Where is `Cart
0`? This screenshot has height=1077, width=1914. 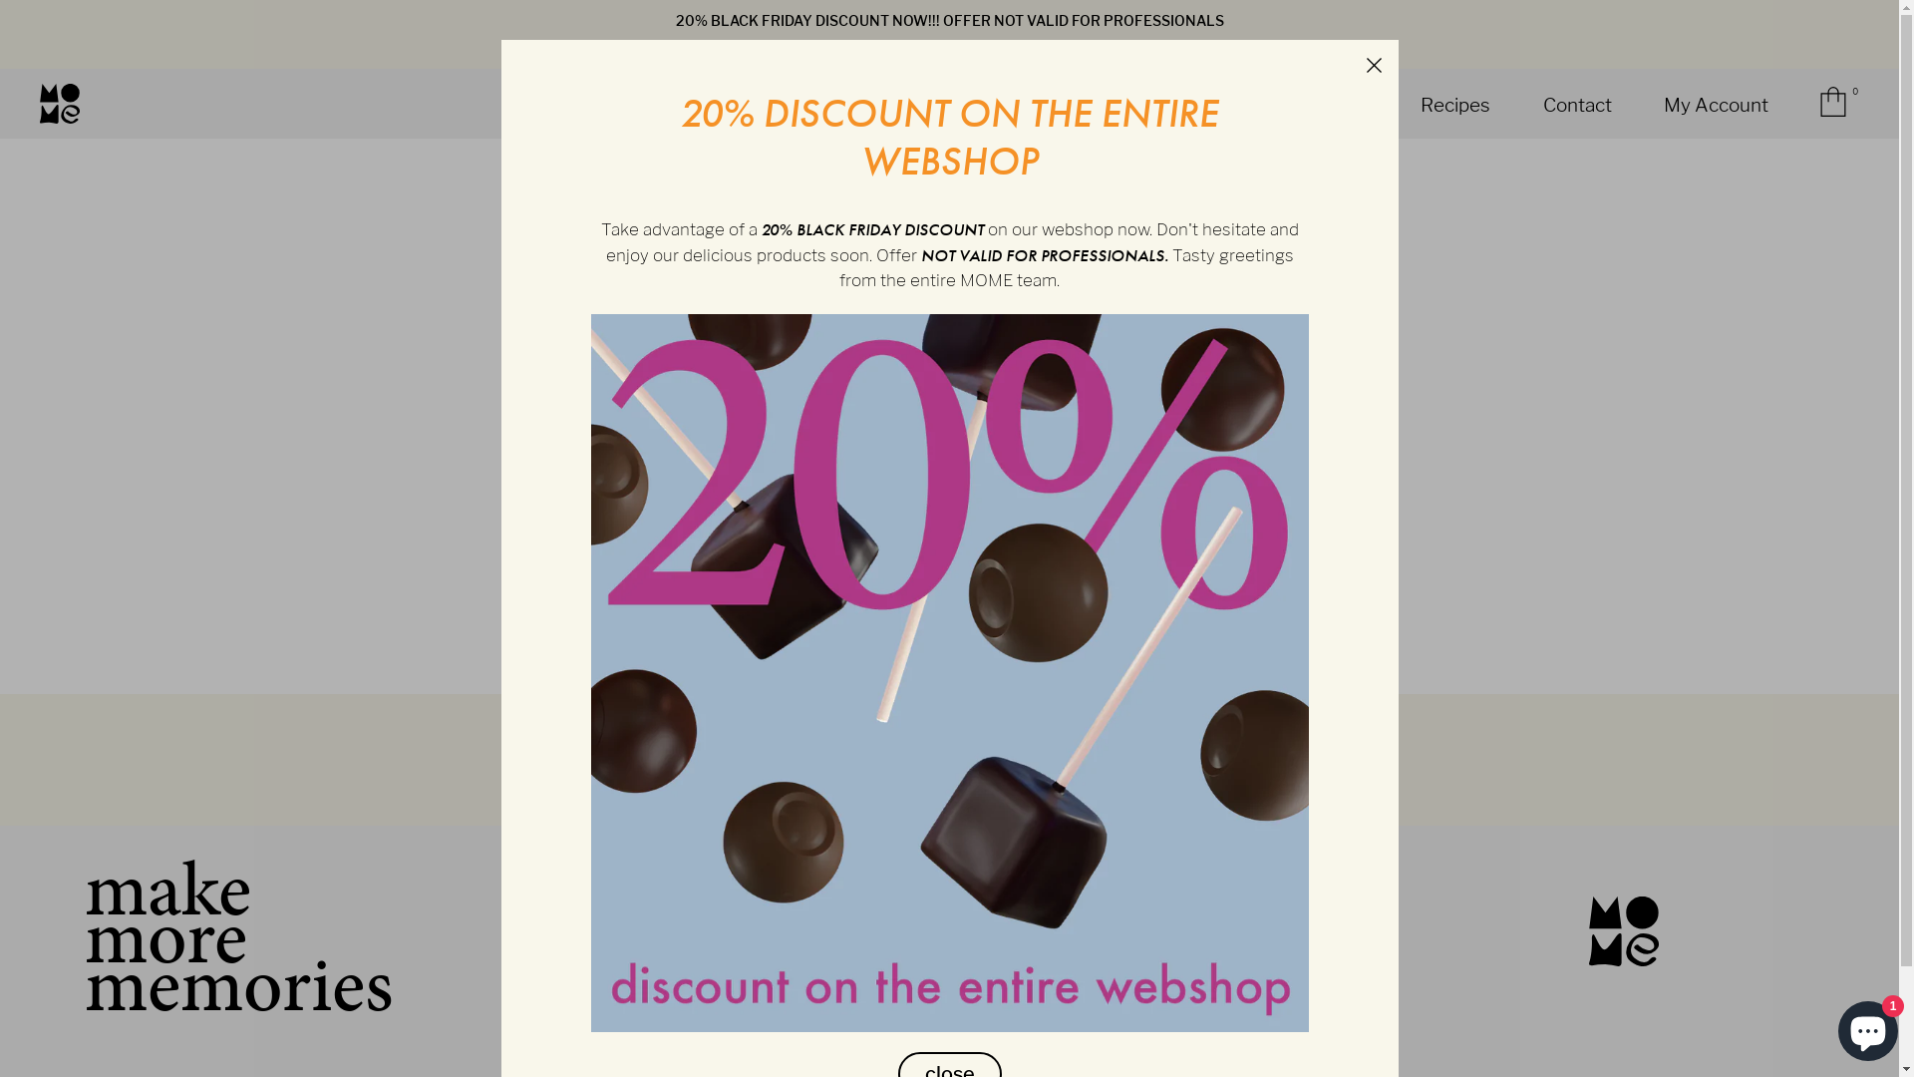 Cart
0 is located at coordinates (1838, 116).